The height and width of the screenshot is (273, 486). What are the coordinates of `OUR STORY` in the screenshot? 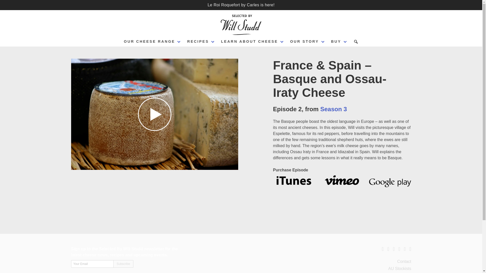 It's located at (308, 41).